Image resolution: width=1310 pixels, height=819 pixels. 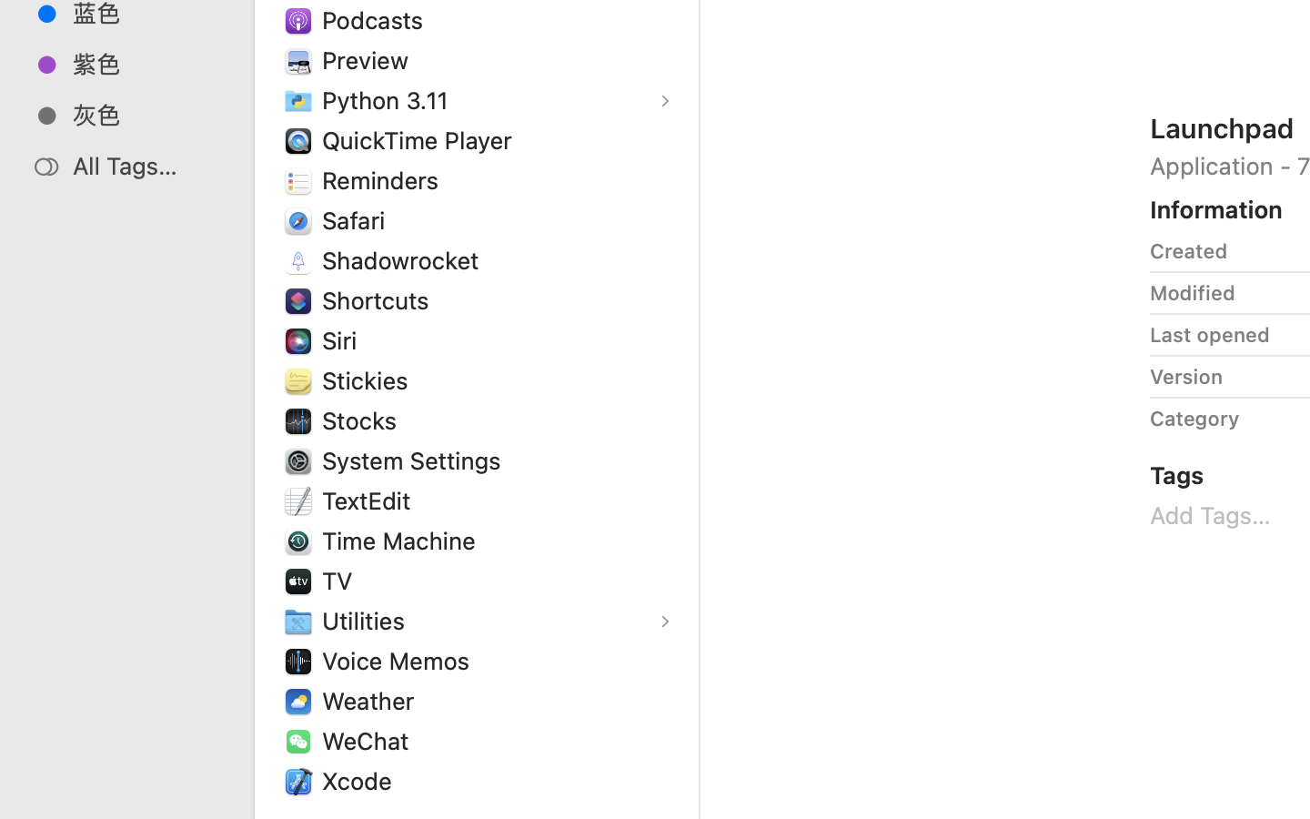 I want to click on Safari, so click(x=357, y=220).